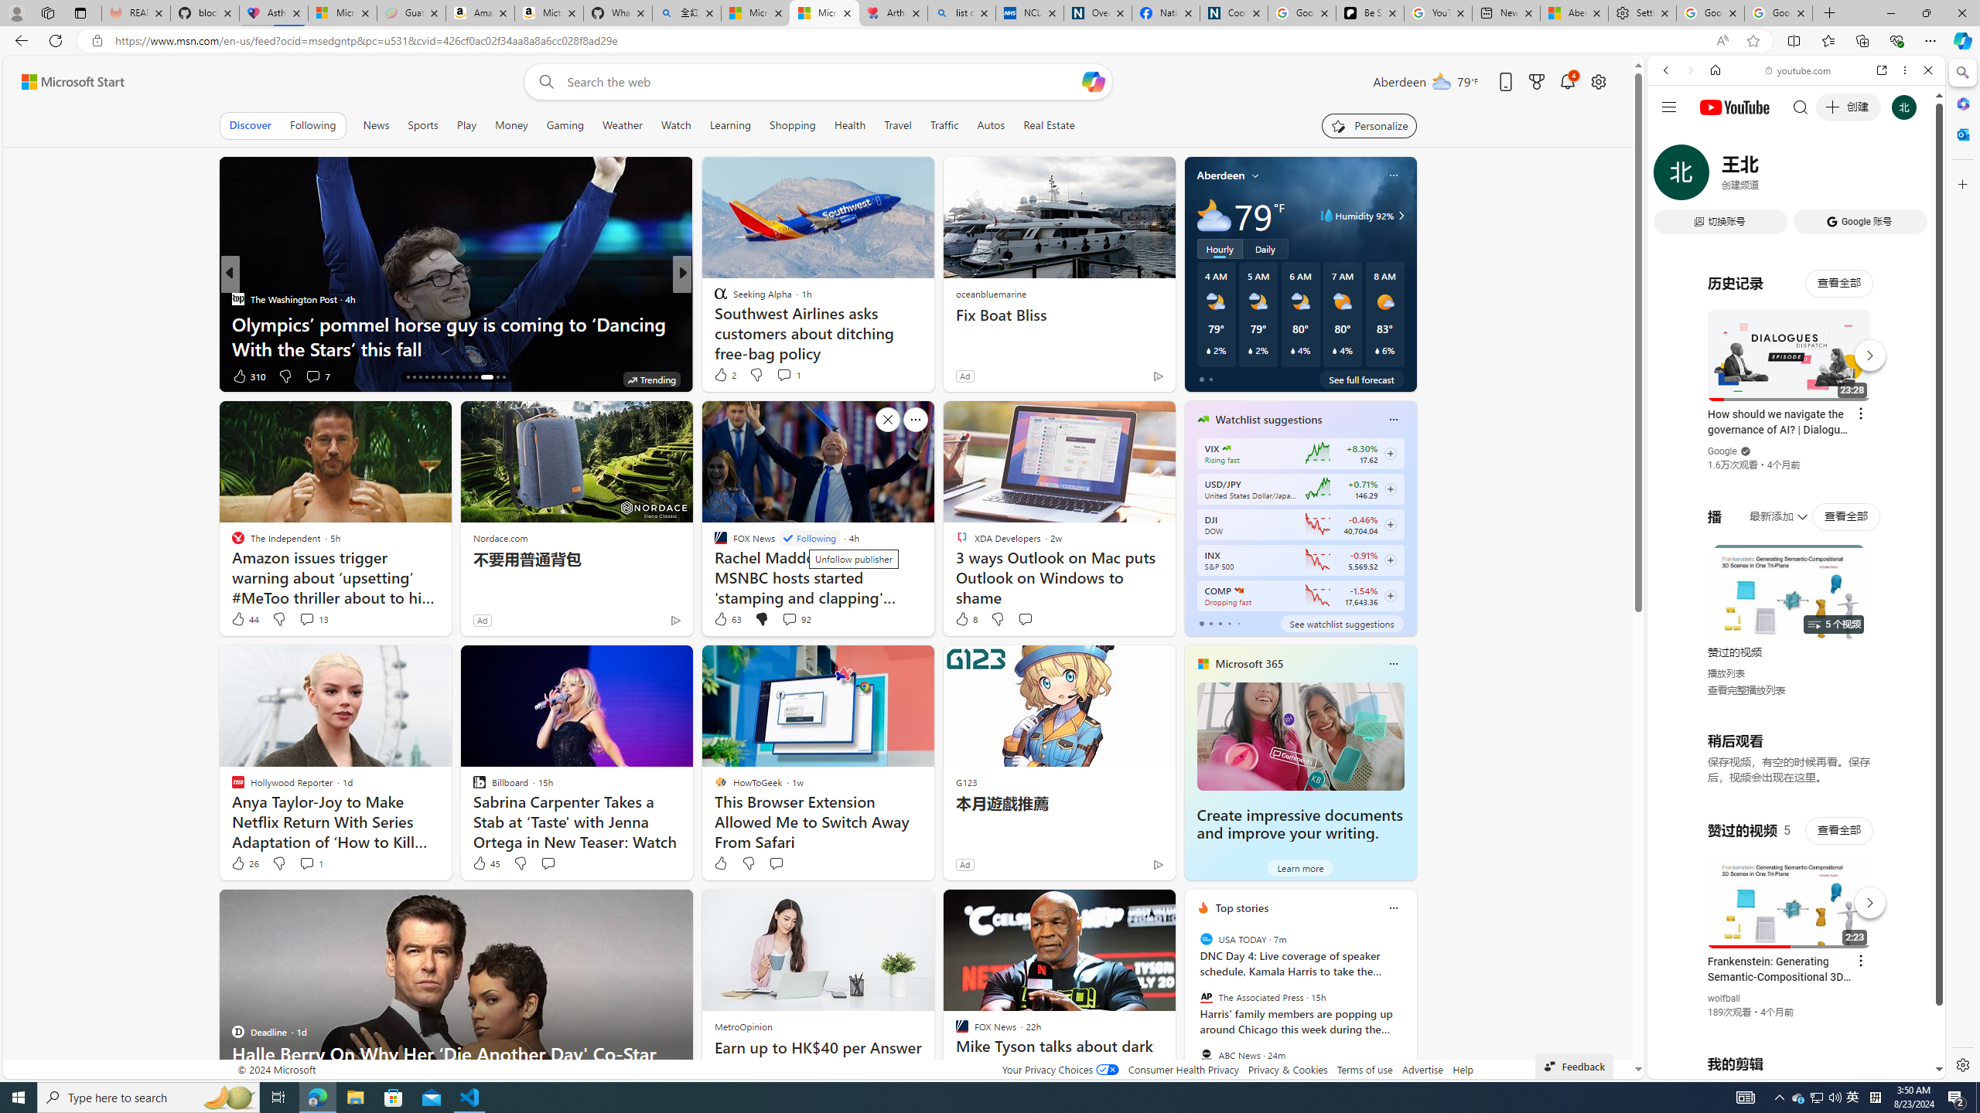 This screenshot has height=1113, width=1980. Describe the element at coordinates (504, 377) in the screenshot. I see `AutomationID: tab-30` at that location.